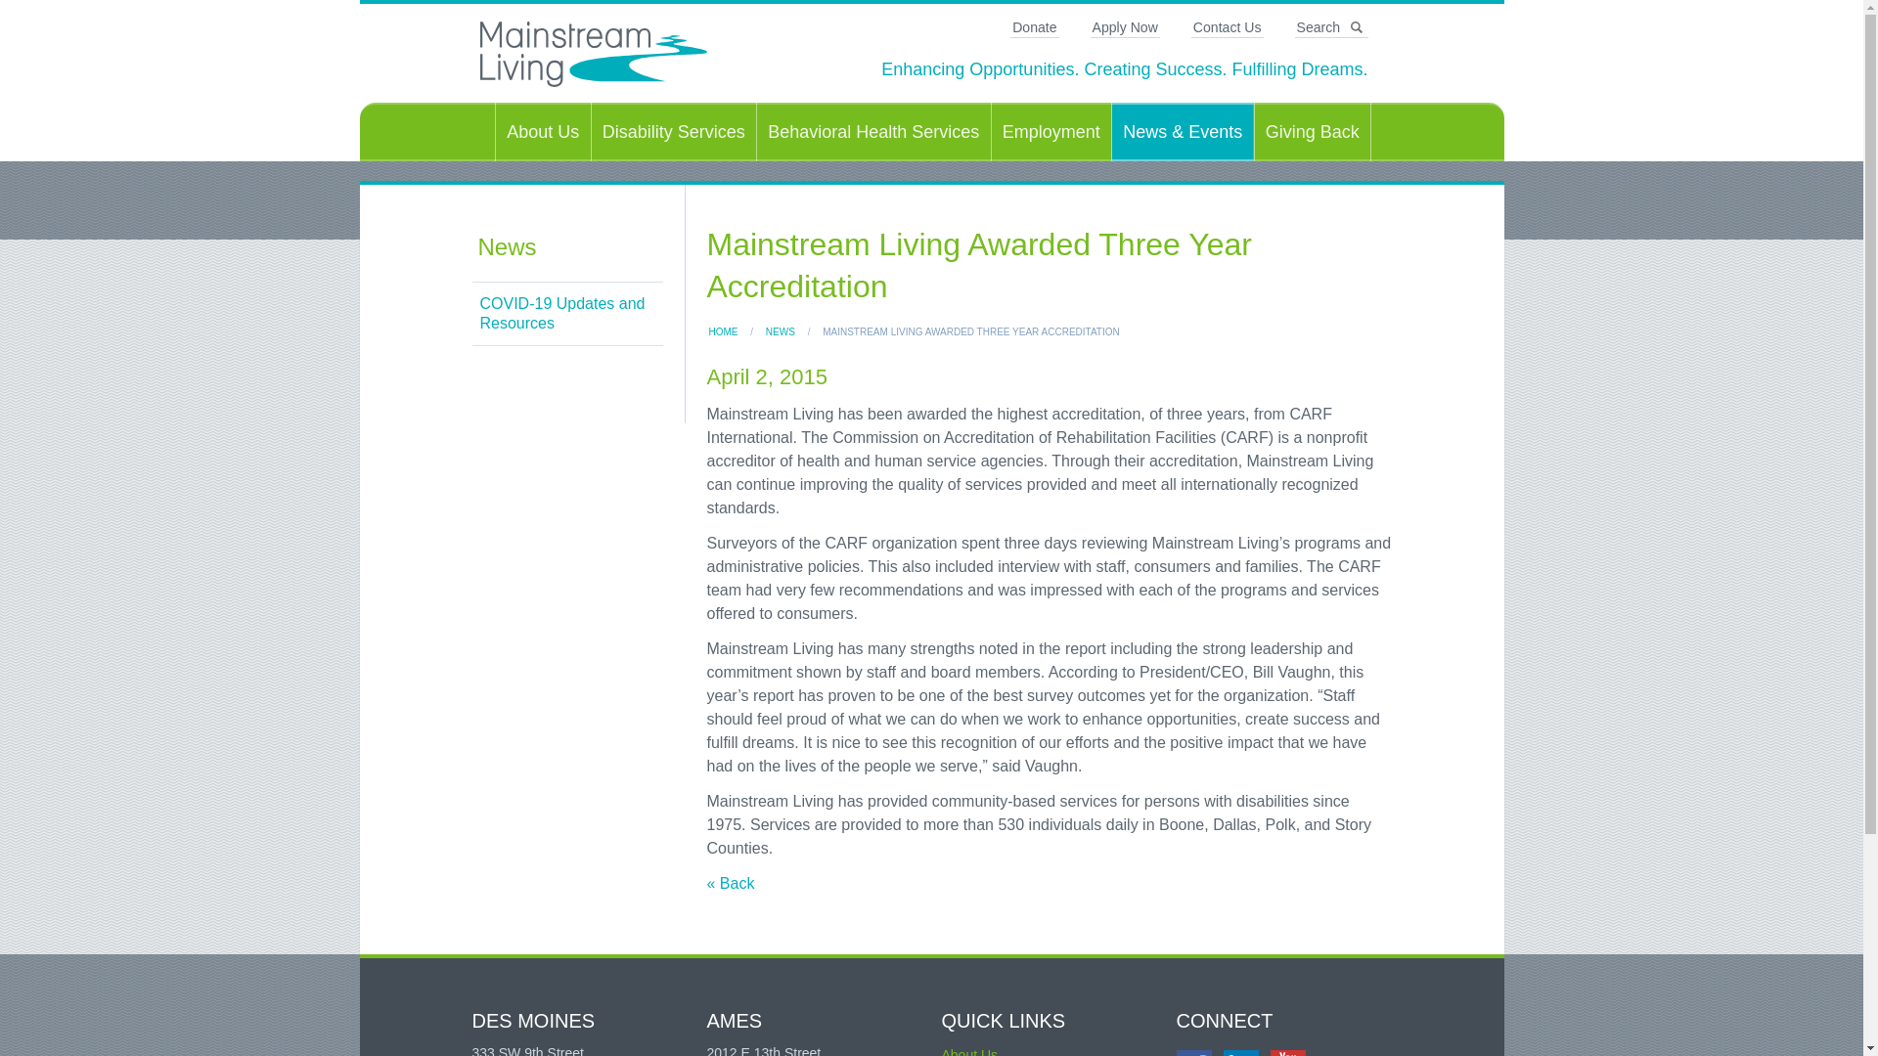 This screenshot has width=1878, height=1056. I want to click on Donate, so click(1034, 27).